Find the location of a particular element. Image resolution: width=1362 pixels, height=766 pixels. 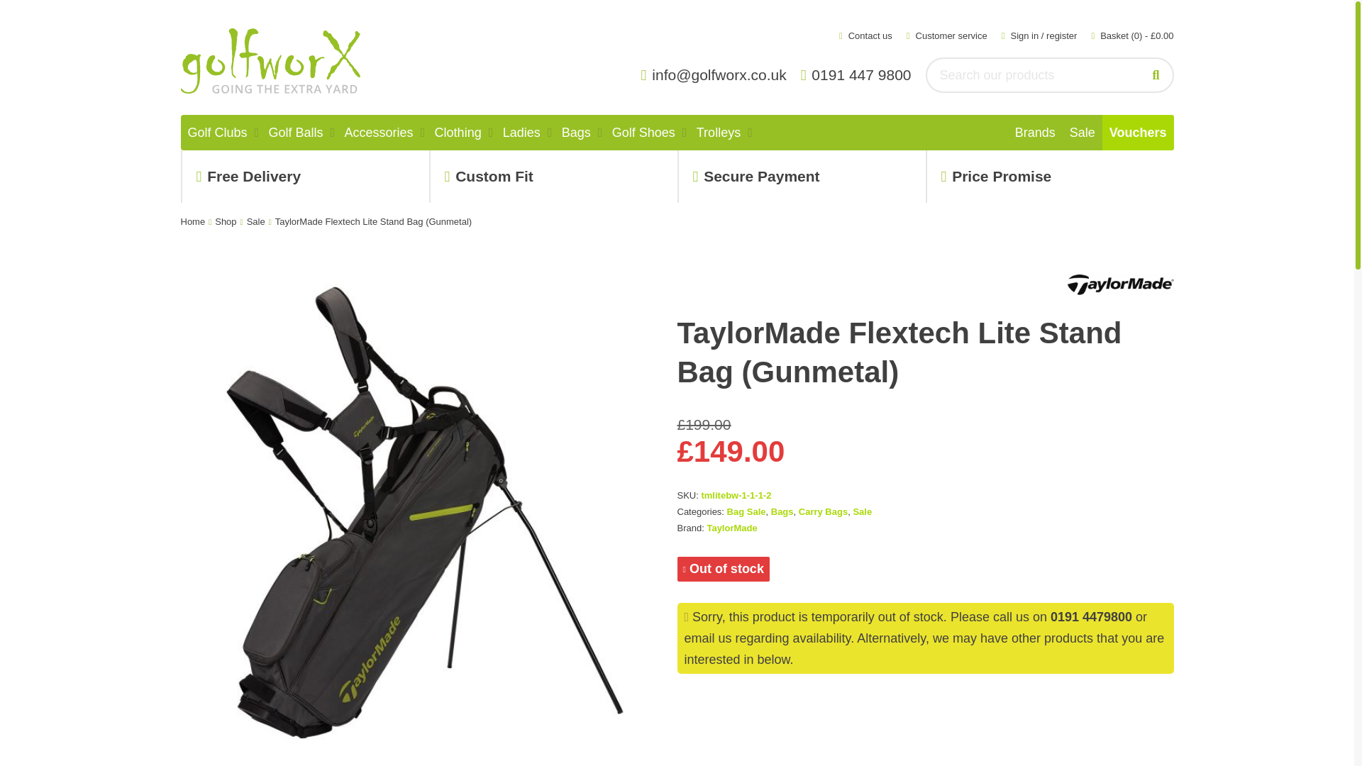

Accessories is located at coordinates (379, 132).